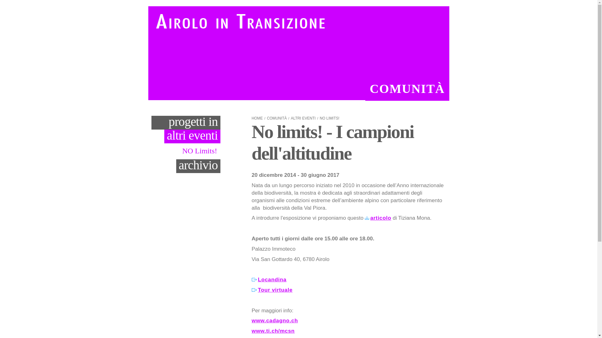  I want to click on HOME, so click(257, 118).